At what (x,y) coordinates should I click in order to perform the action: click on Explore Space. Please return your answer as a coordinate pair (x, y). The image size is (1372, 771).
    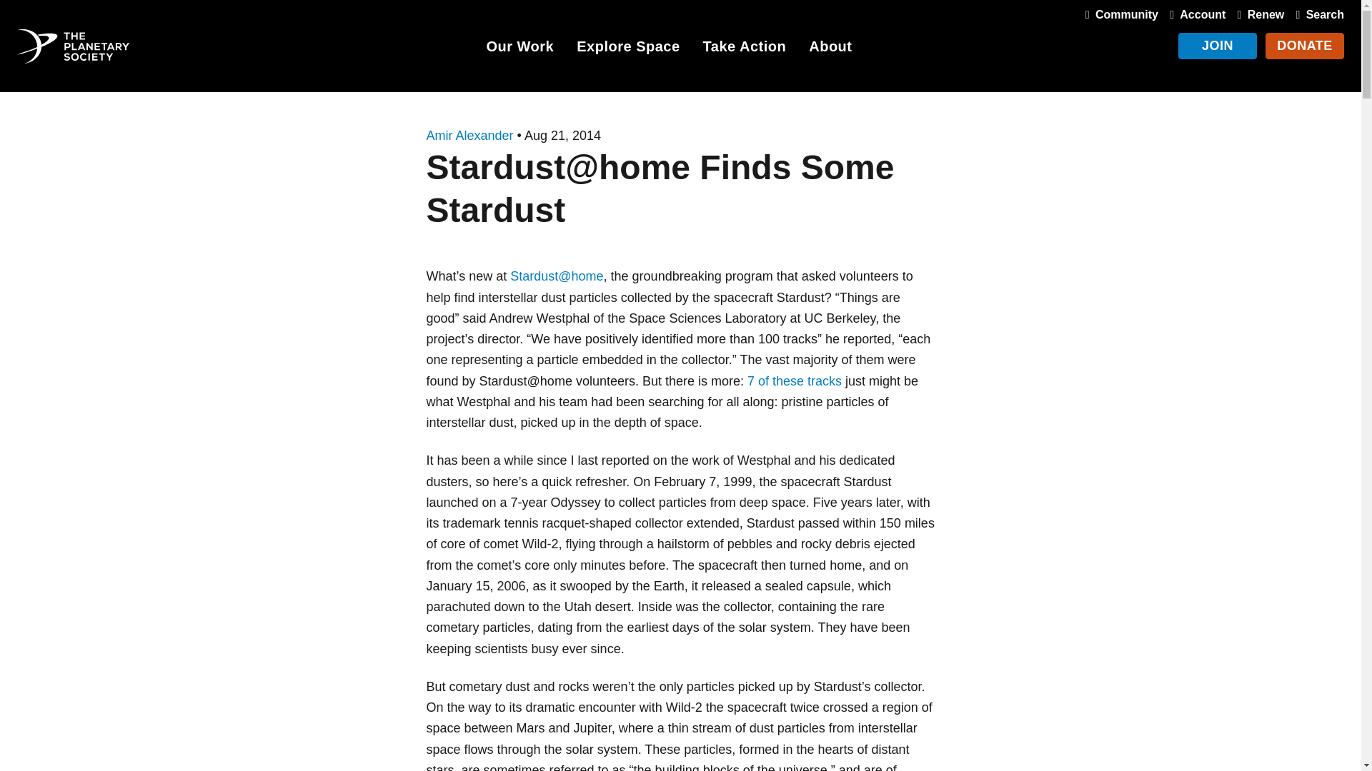
    Looking at the image, I should click on (627, 49).